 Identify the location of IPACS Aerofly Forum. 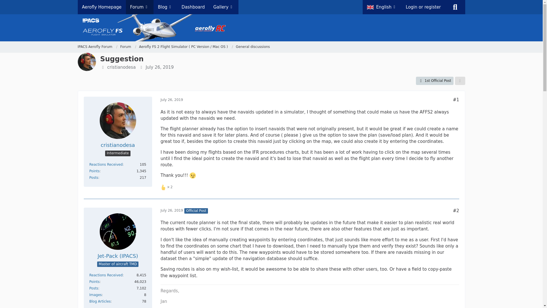
(95, 47).